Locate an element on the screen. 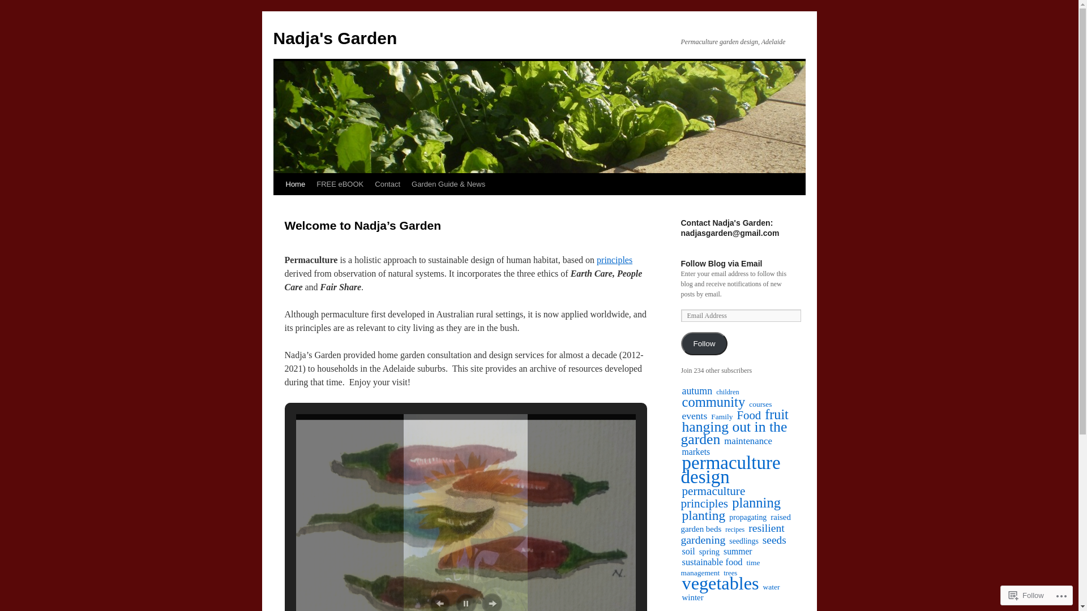 The width and height of the screenshot is (1087, 611). spring is located at coordinates (709, 552).